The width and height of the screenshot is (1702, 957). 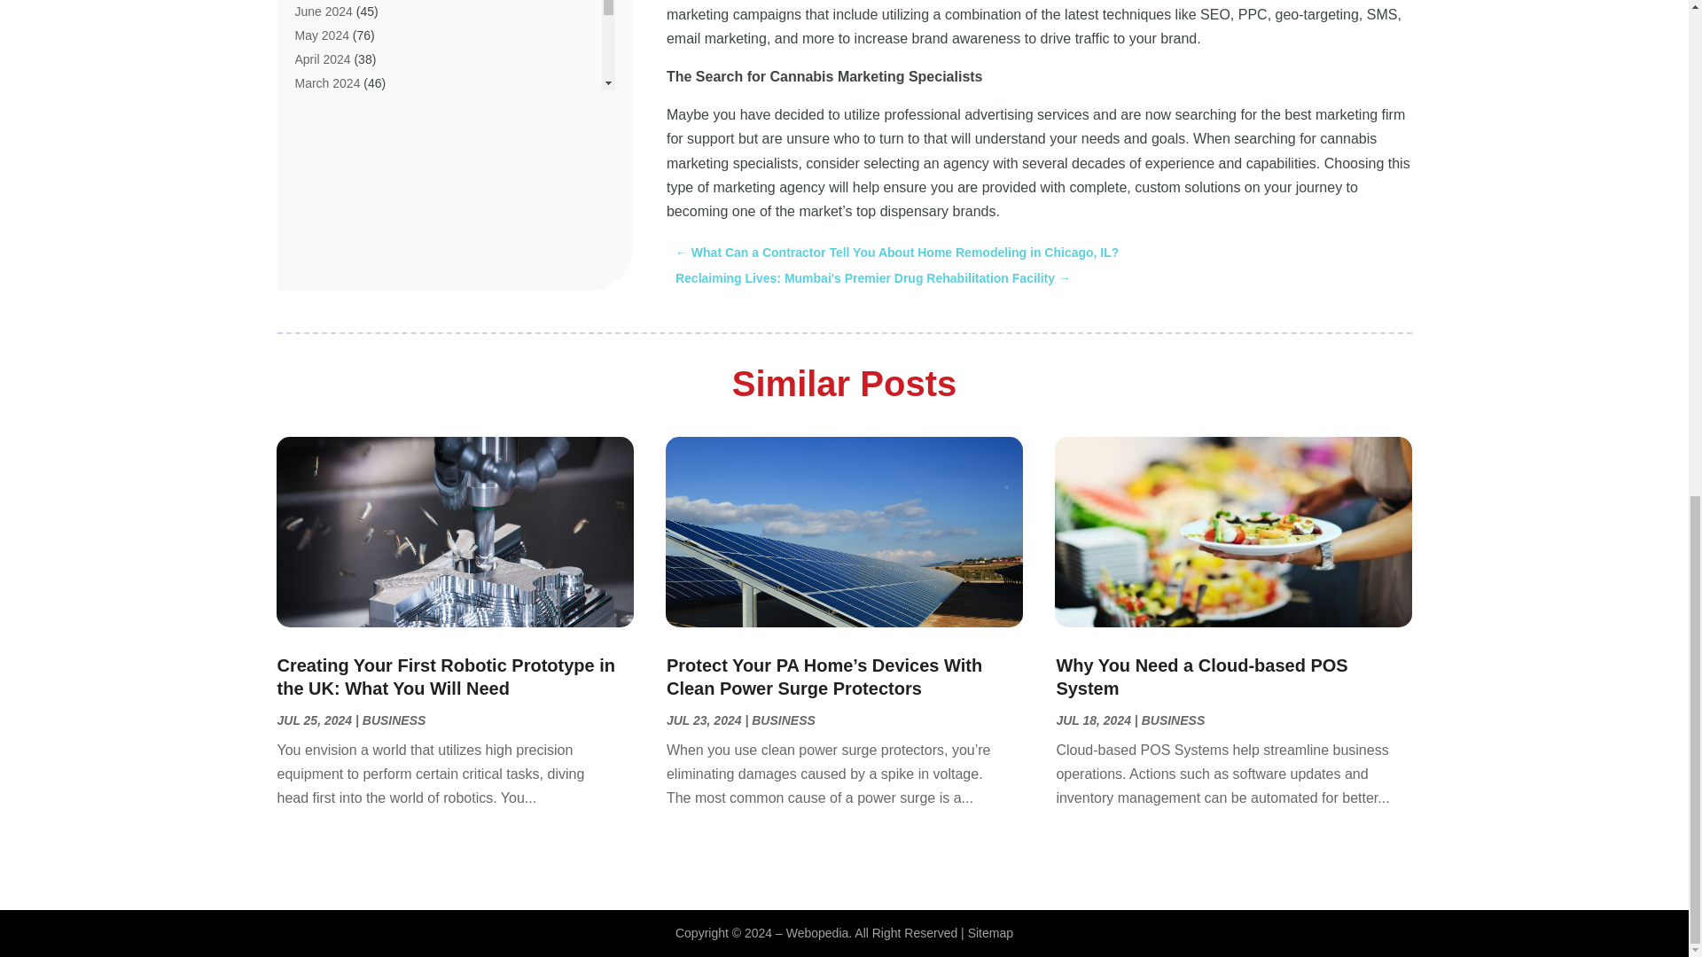 What do you see at coordinates (360, 62) in the screenshot?
I see `Agriculture And Forestry` at bounding box center [360, 62].